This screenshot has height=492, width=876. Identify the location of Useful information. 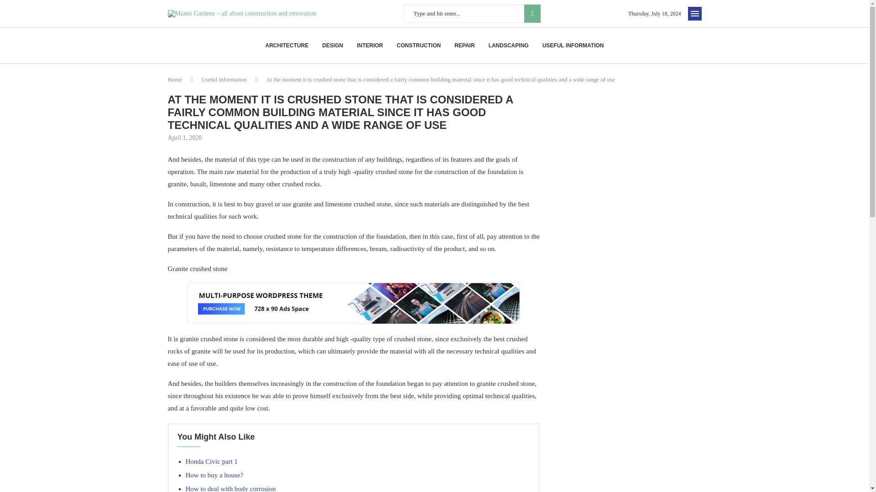
(224, 79).